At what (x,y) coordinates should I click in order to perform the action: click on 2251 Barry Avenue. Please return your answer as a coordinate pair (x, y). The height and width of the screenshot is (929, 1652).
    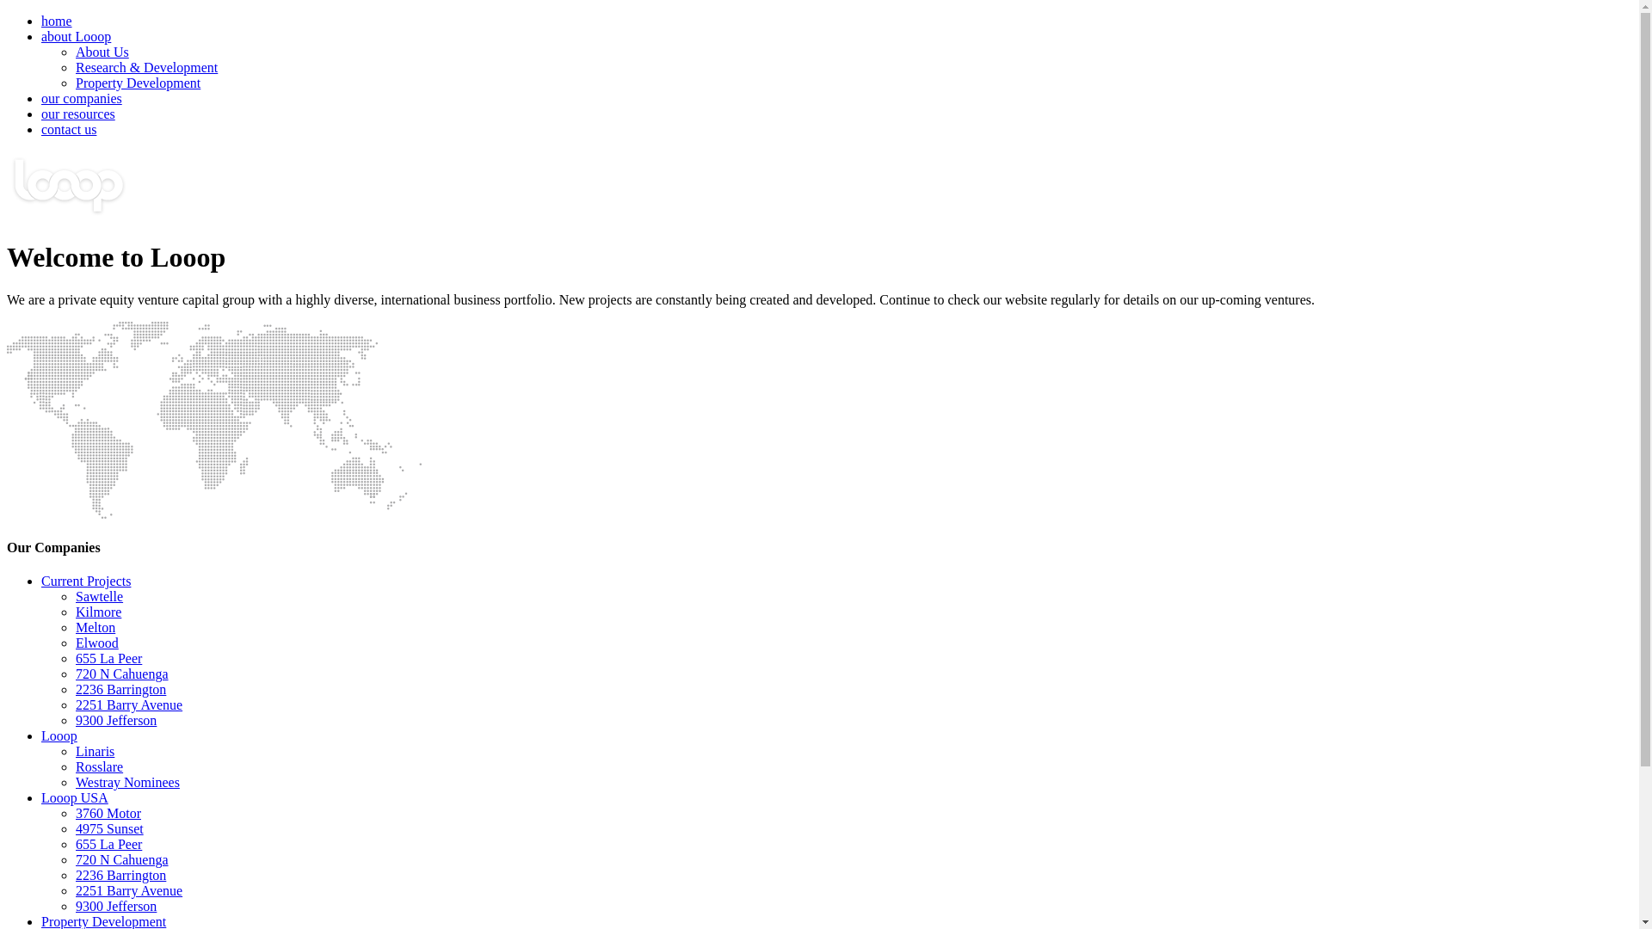
    Looking at the image, I should click on (129, 891).